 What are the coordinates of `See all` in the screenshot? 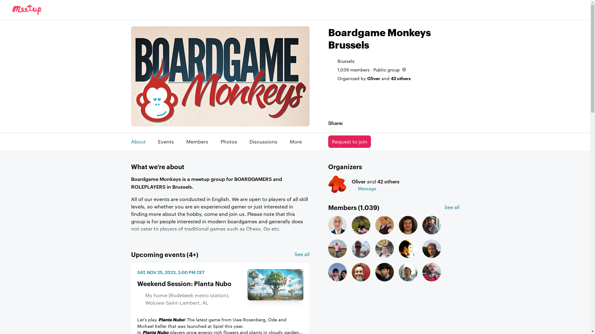 It's located at (302, 254).